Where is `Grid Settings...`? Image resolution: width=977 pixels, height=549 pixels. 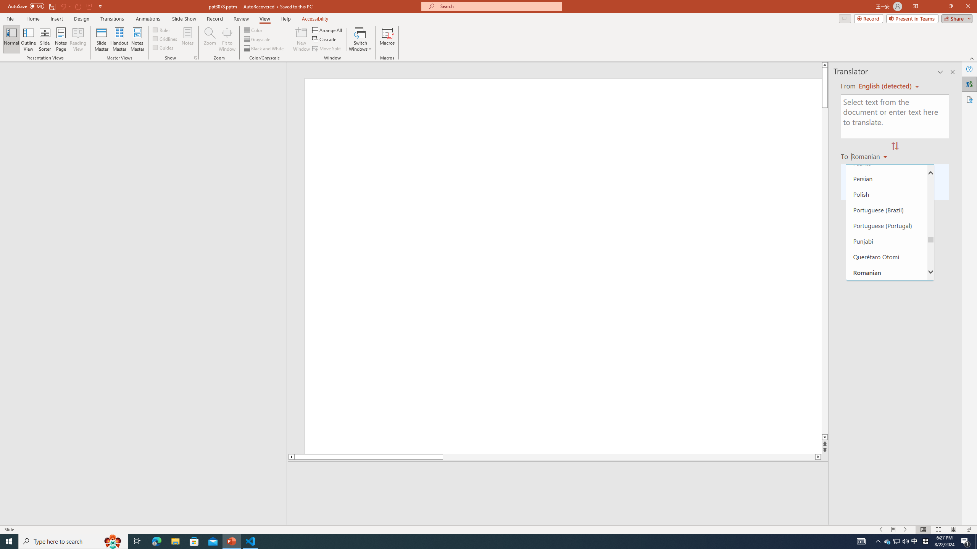 Grid Settings... is located at coordinates (196, 58).